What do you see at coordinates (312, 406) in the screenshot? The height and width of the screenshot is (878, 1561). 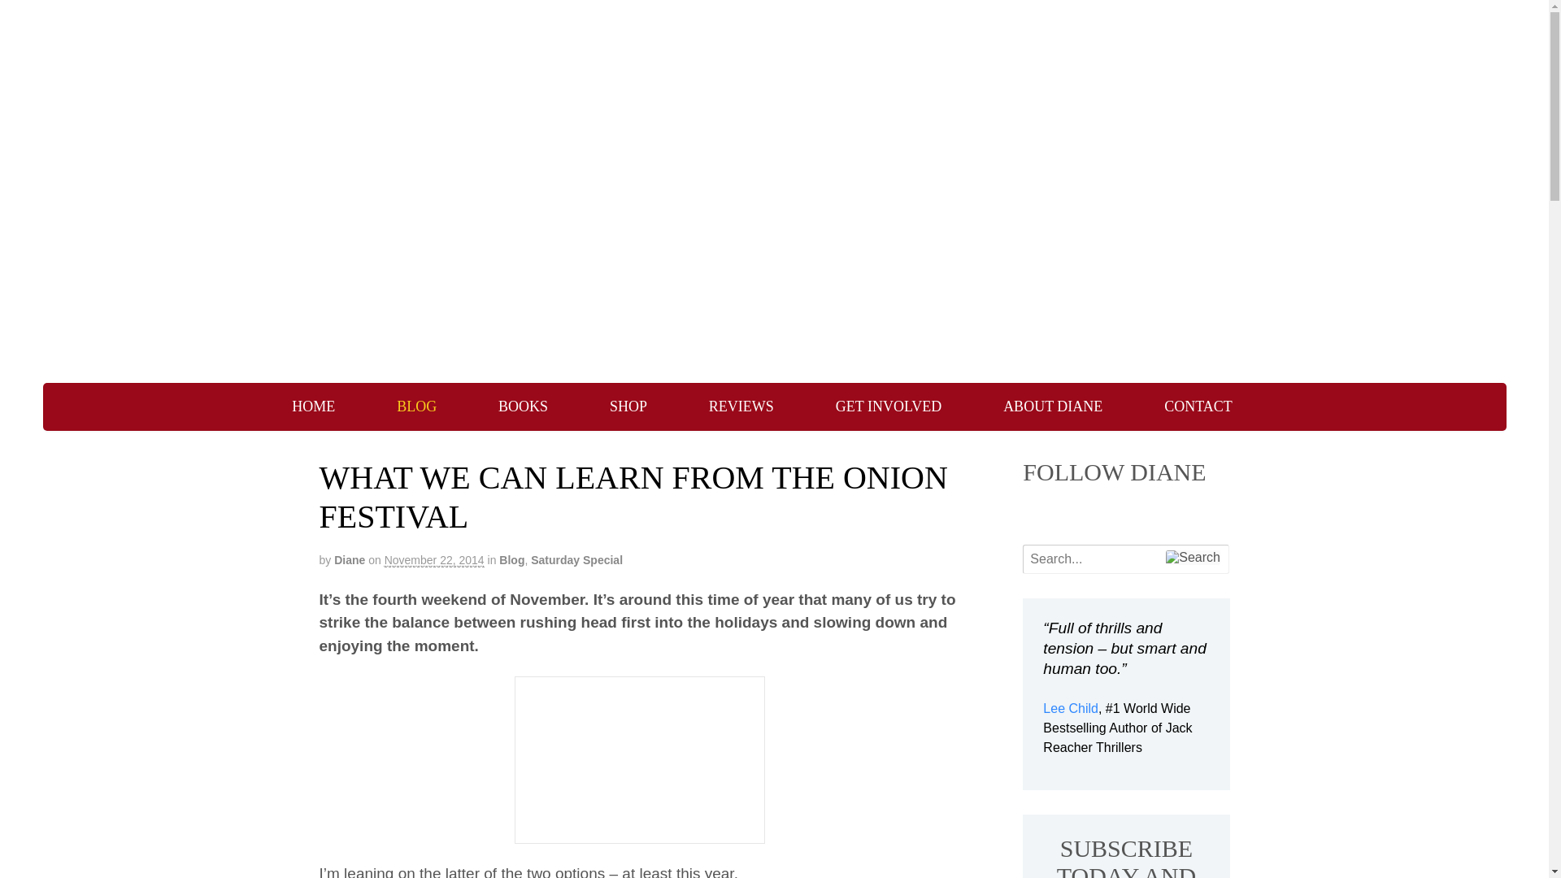 I see `HOME` at bounding box center [312, 406].